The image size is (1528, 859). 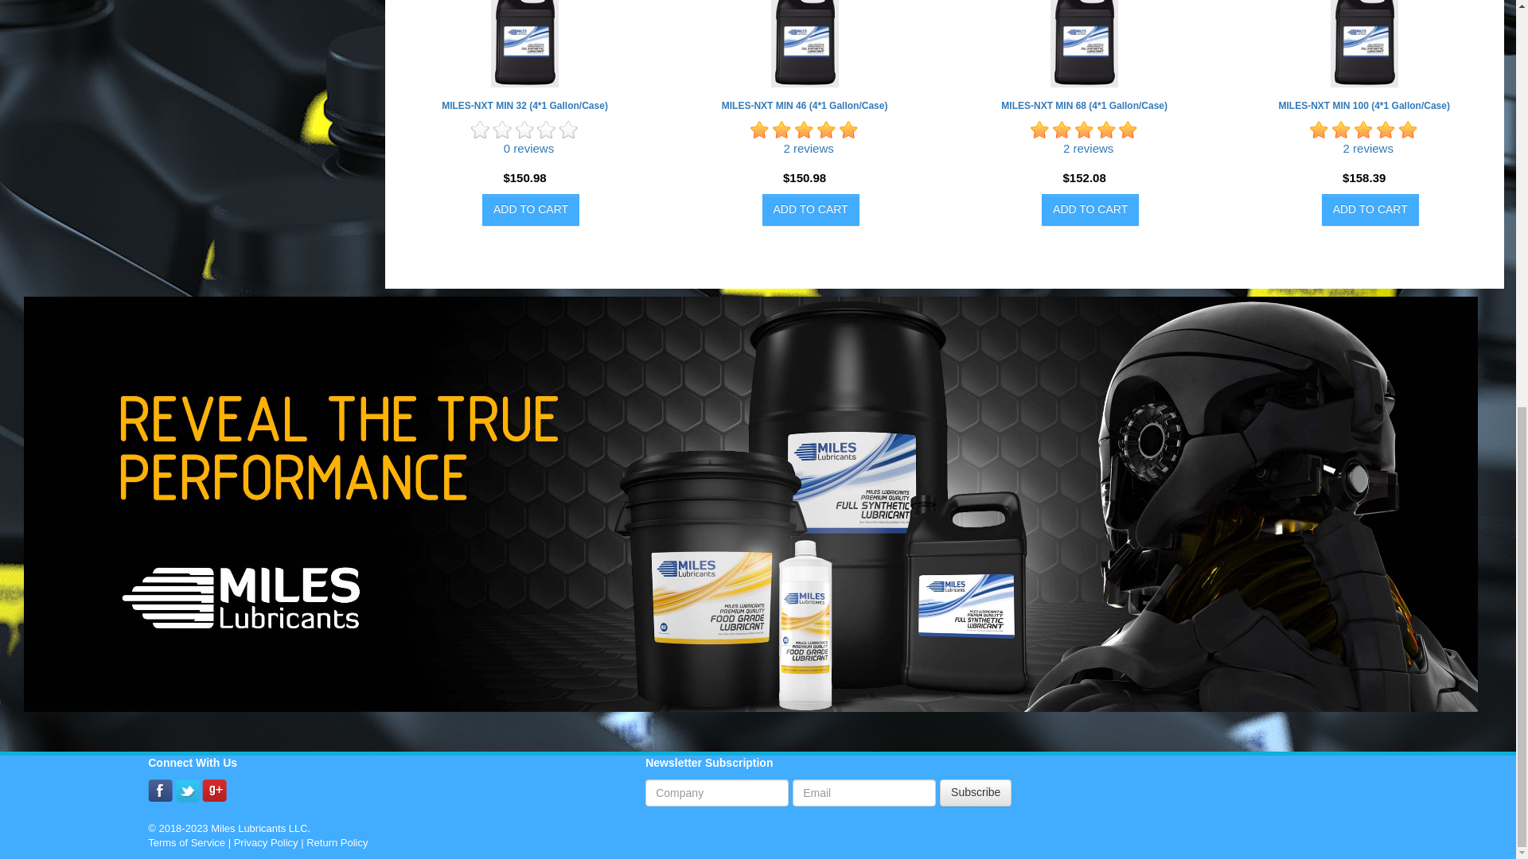 What do you see at coordinates (530, 210) in the screenshot?
I see `ADD TO CART` at bounding box center [530, 210].